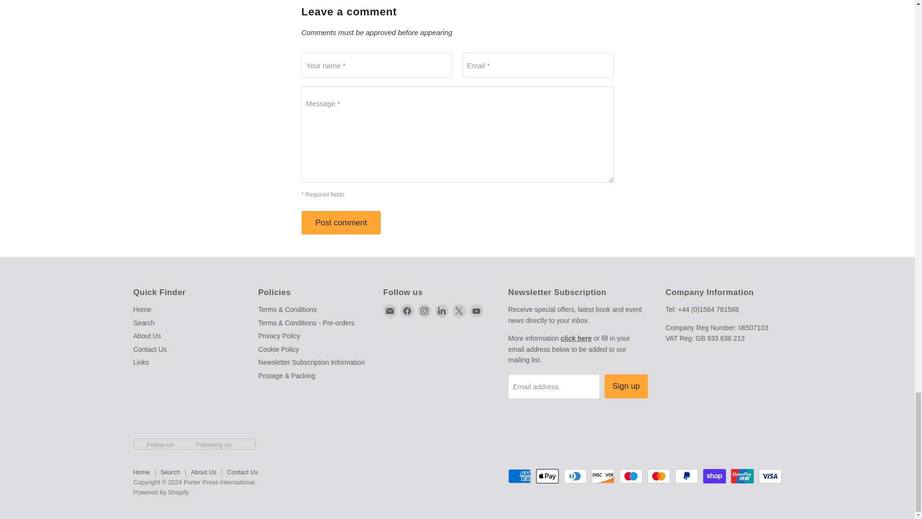 The image size is (922, 519). Describe the element at coordinates (442, 310) in the screenshot. I see `LinkedIn` at that location.